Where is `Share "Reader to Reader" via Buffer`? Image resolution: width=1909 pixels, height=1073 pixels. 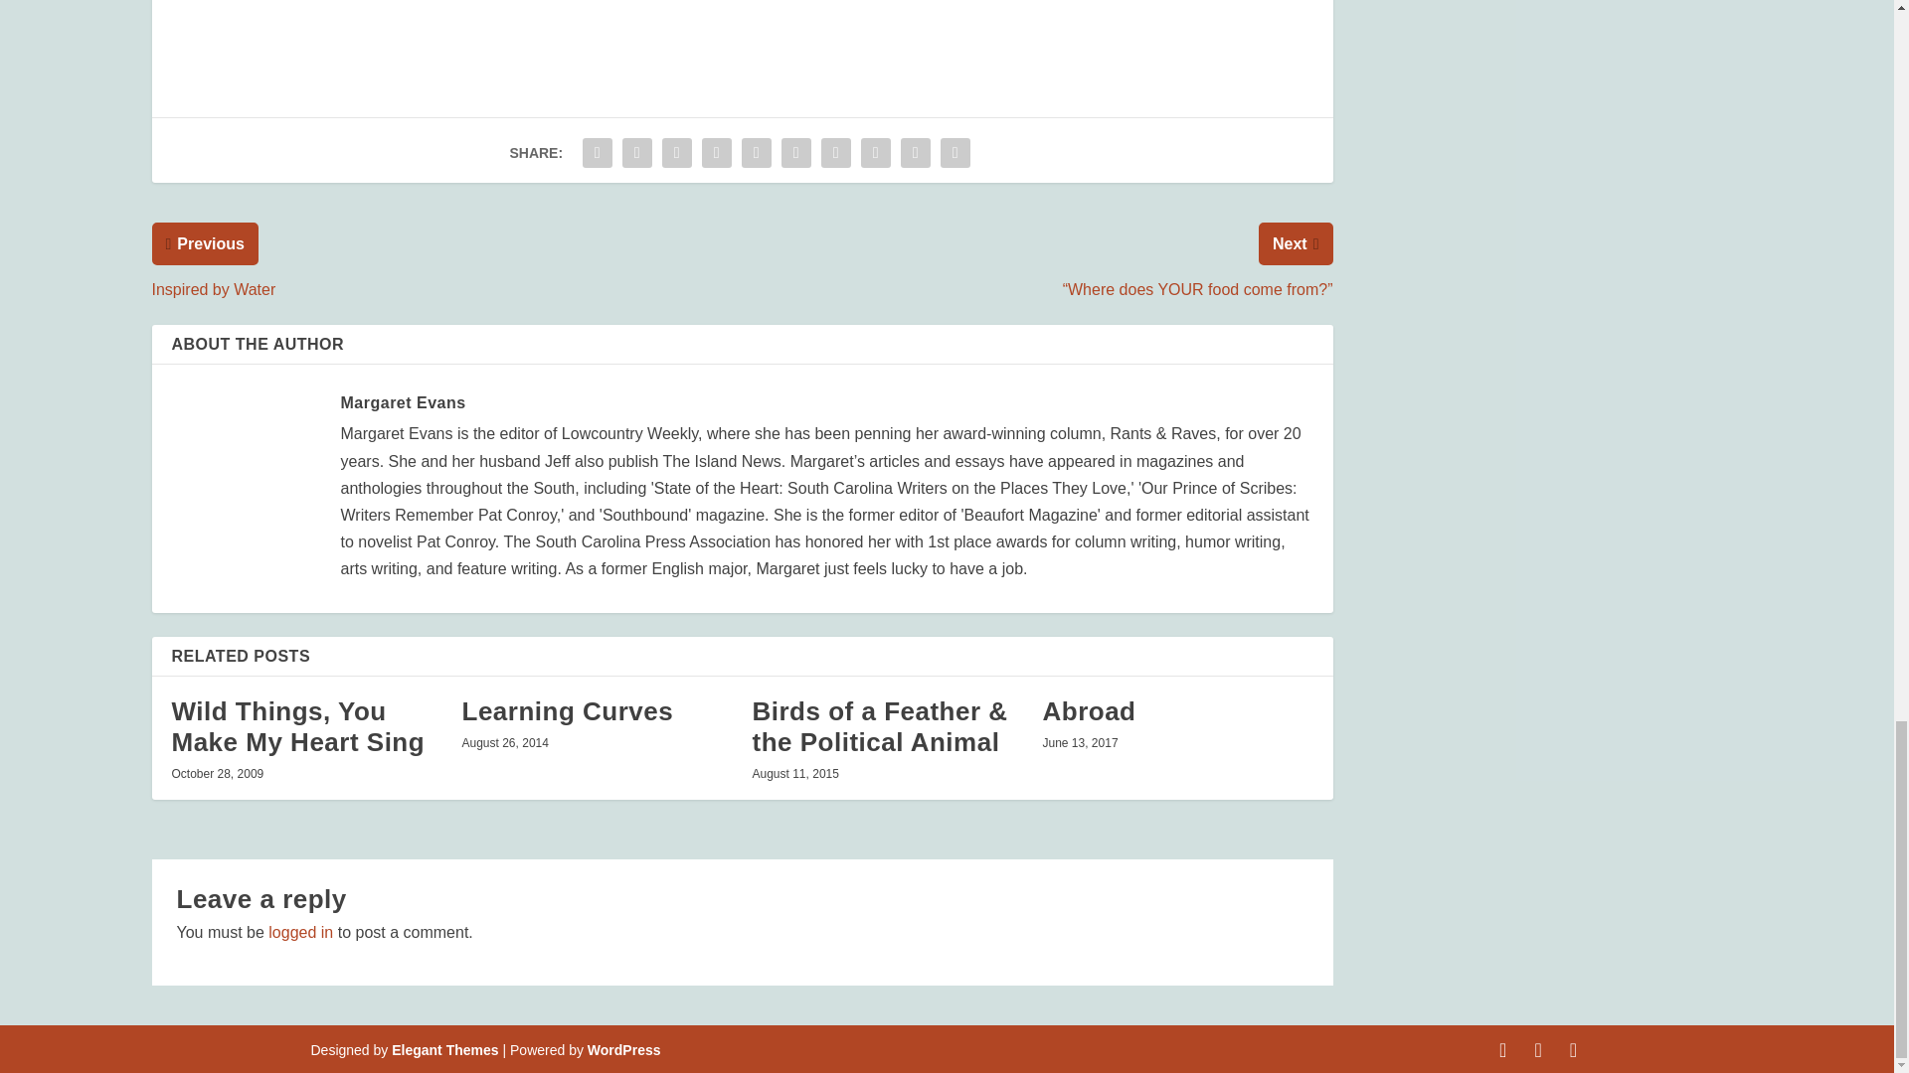
Share "Reader to Reader" via Buffer is located at coordinates (835, 152).